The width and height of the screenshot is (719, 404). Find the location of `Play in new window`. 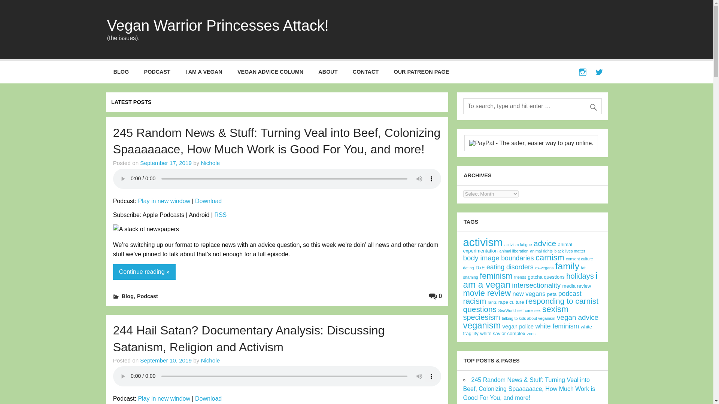

Play in new window is located at coordinates (164, 398).